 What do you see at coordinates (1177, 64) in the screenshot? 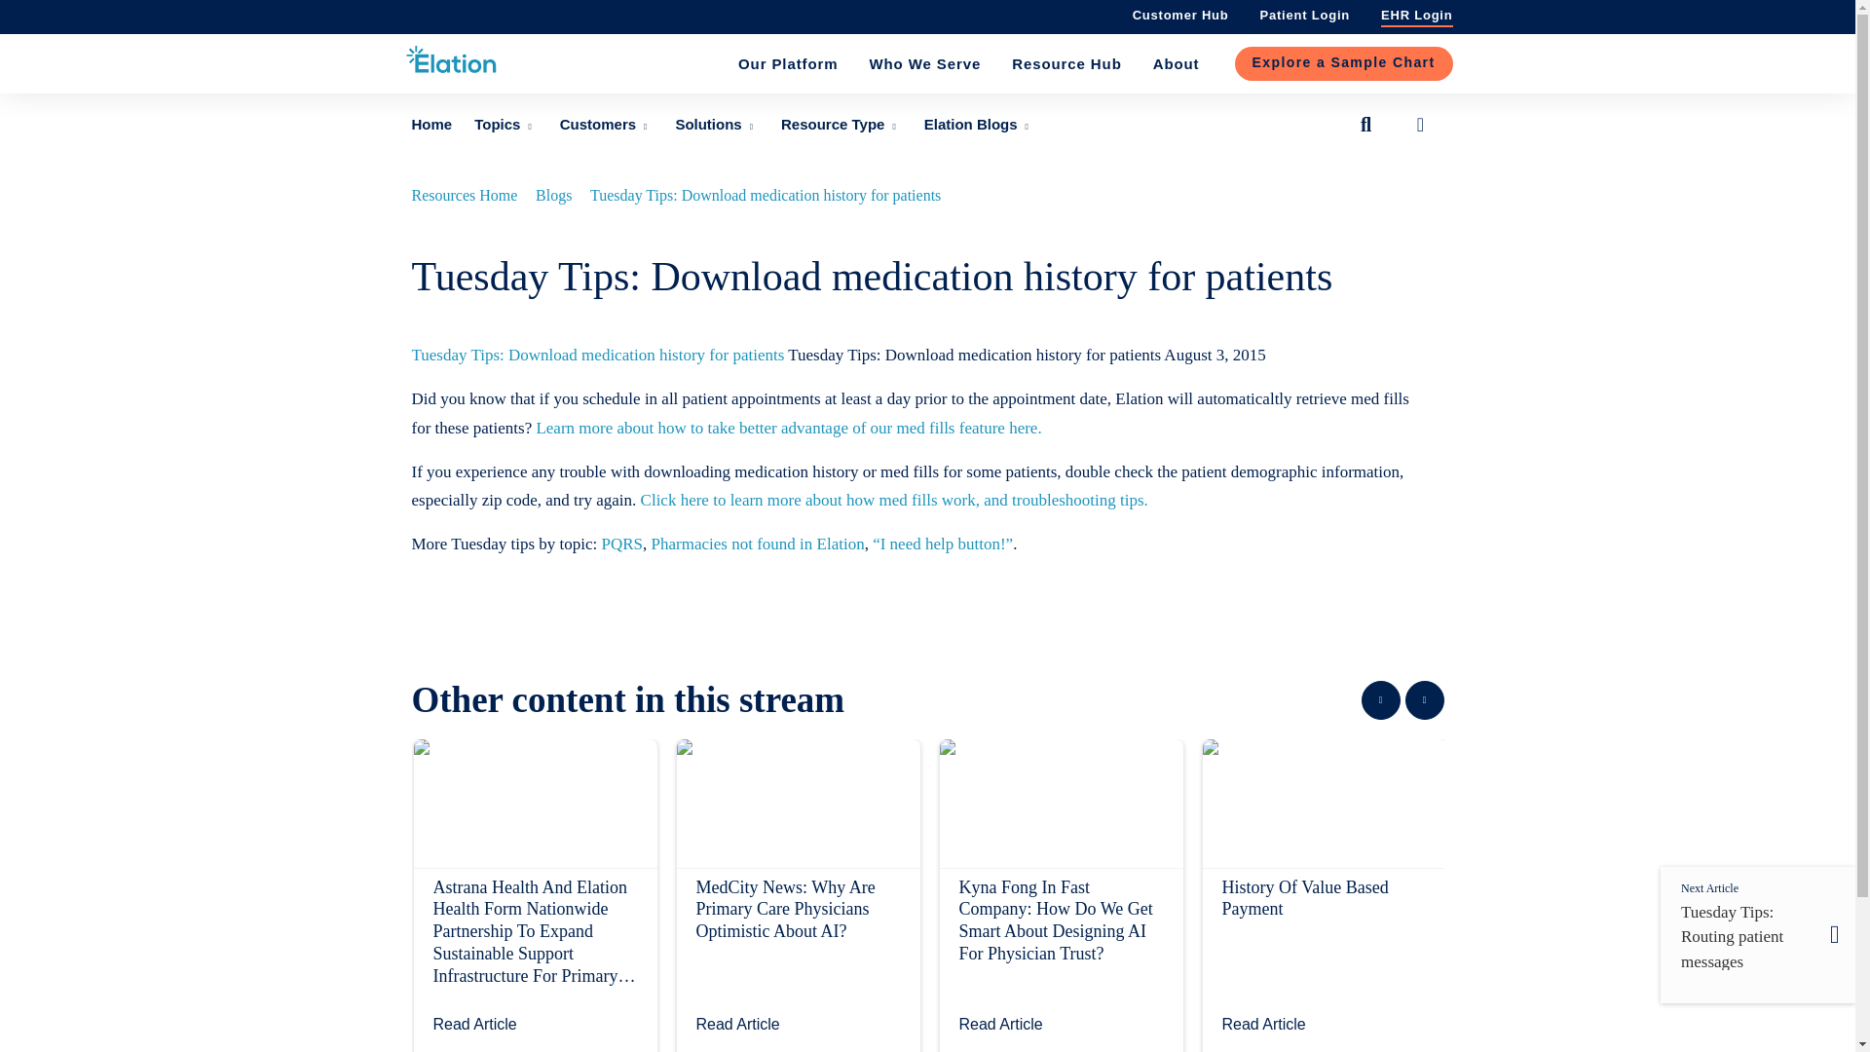
I see `About` at bounding box center [1177, 64].